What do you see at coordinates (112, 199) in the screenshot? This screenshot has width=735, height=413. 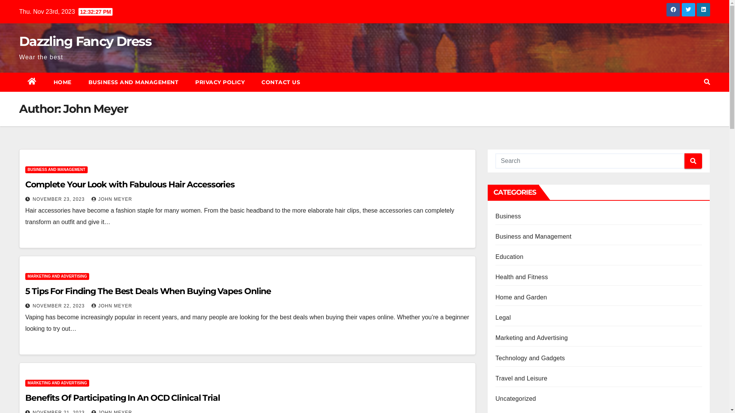 I see `JOHN MEYER` at bounding box center [112, 199].